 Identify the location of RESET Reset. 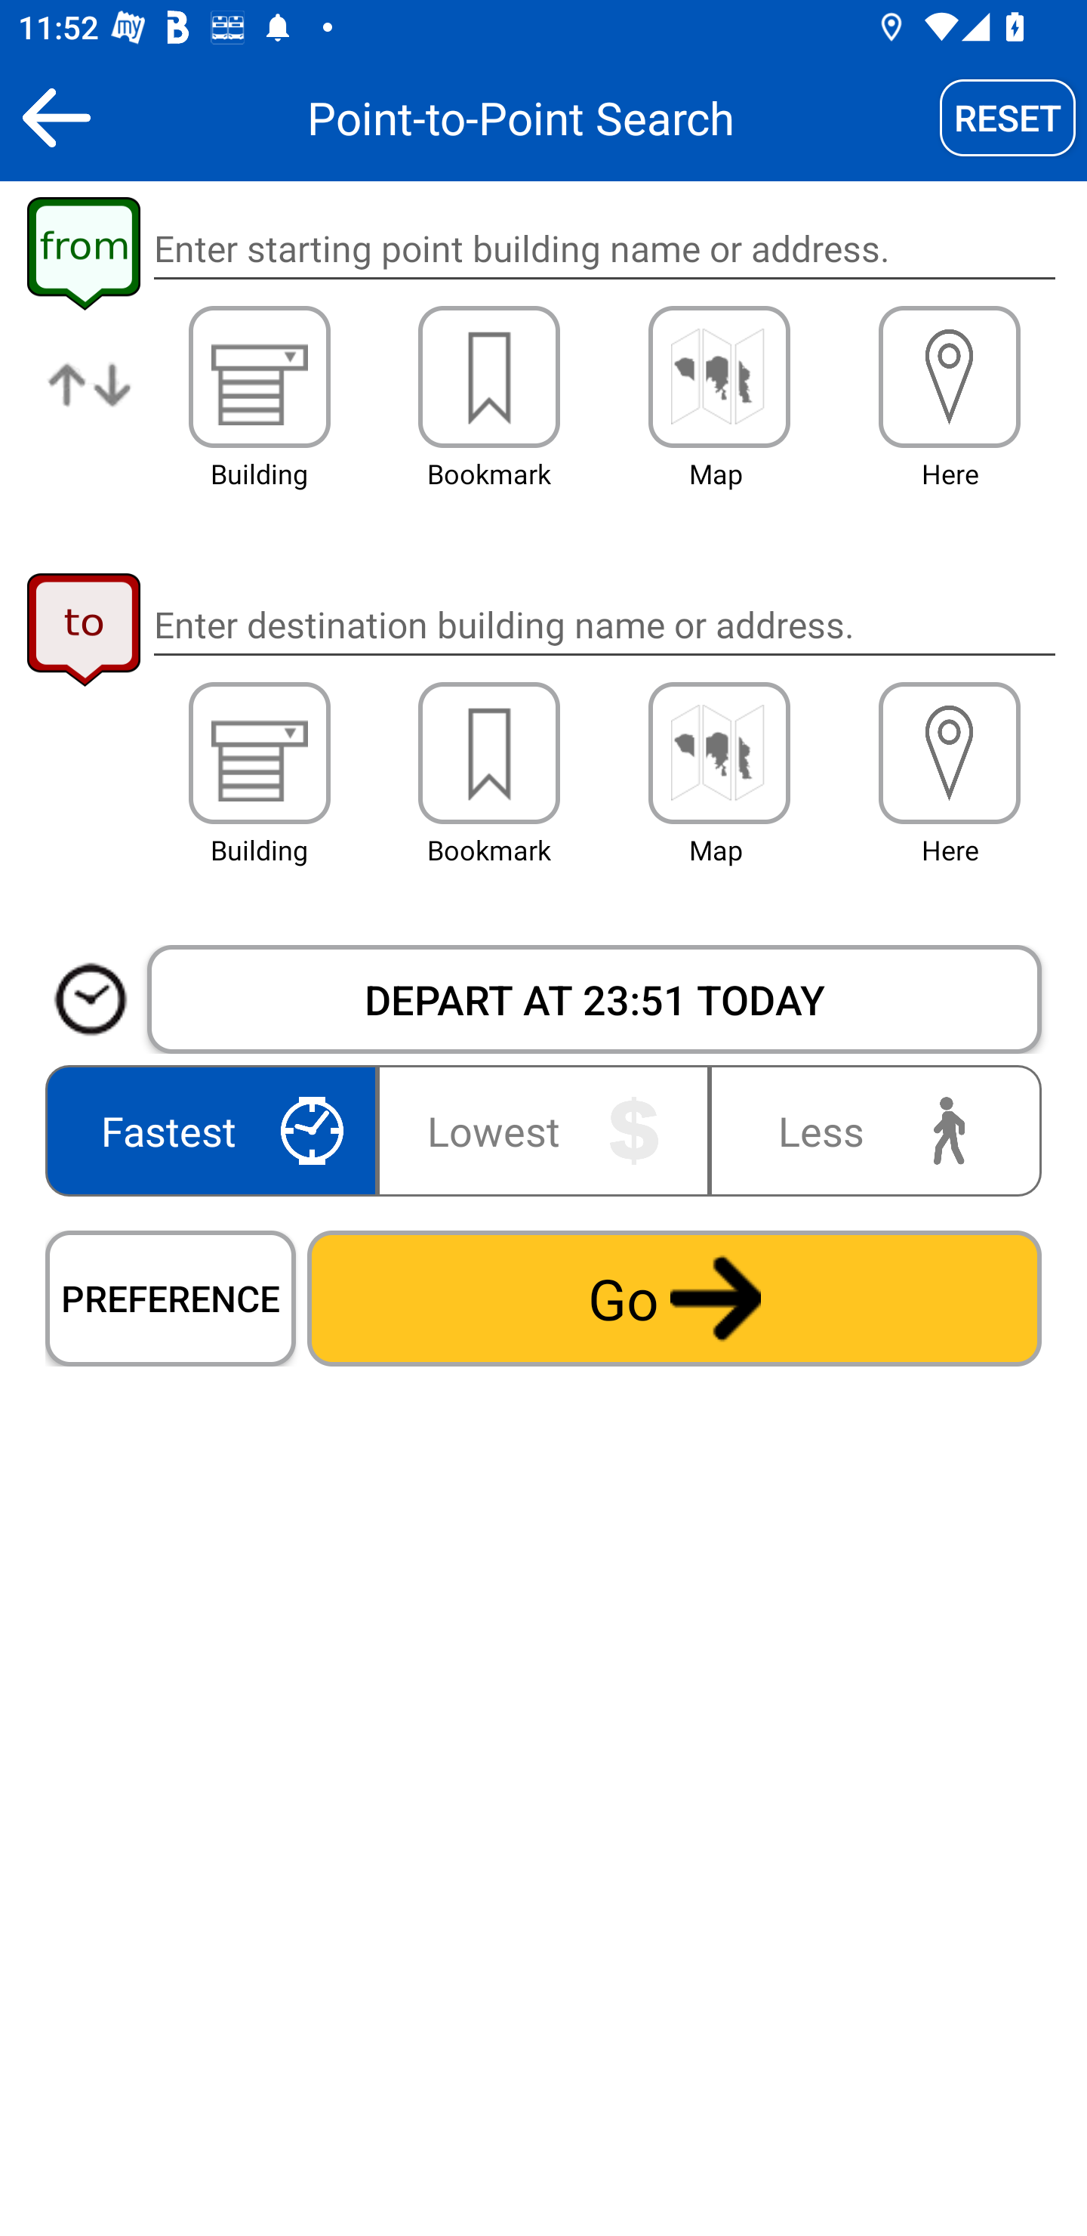
(1008, 117).